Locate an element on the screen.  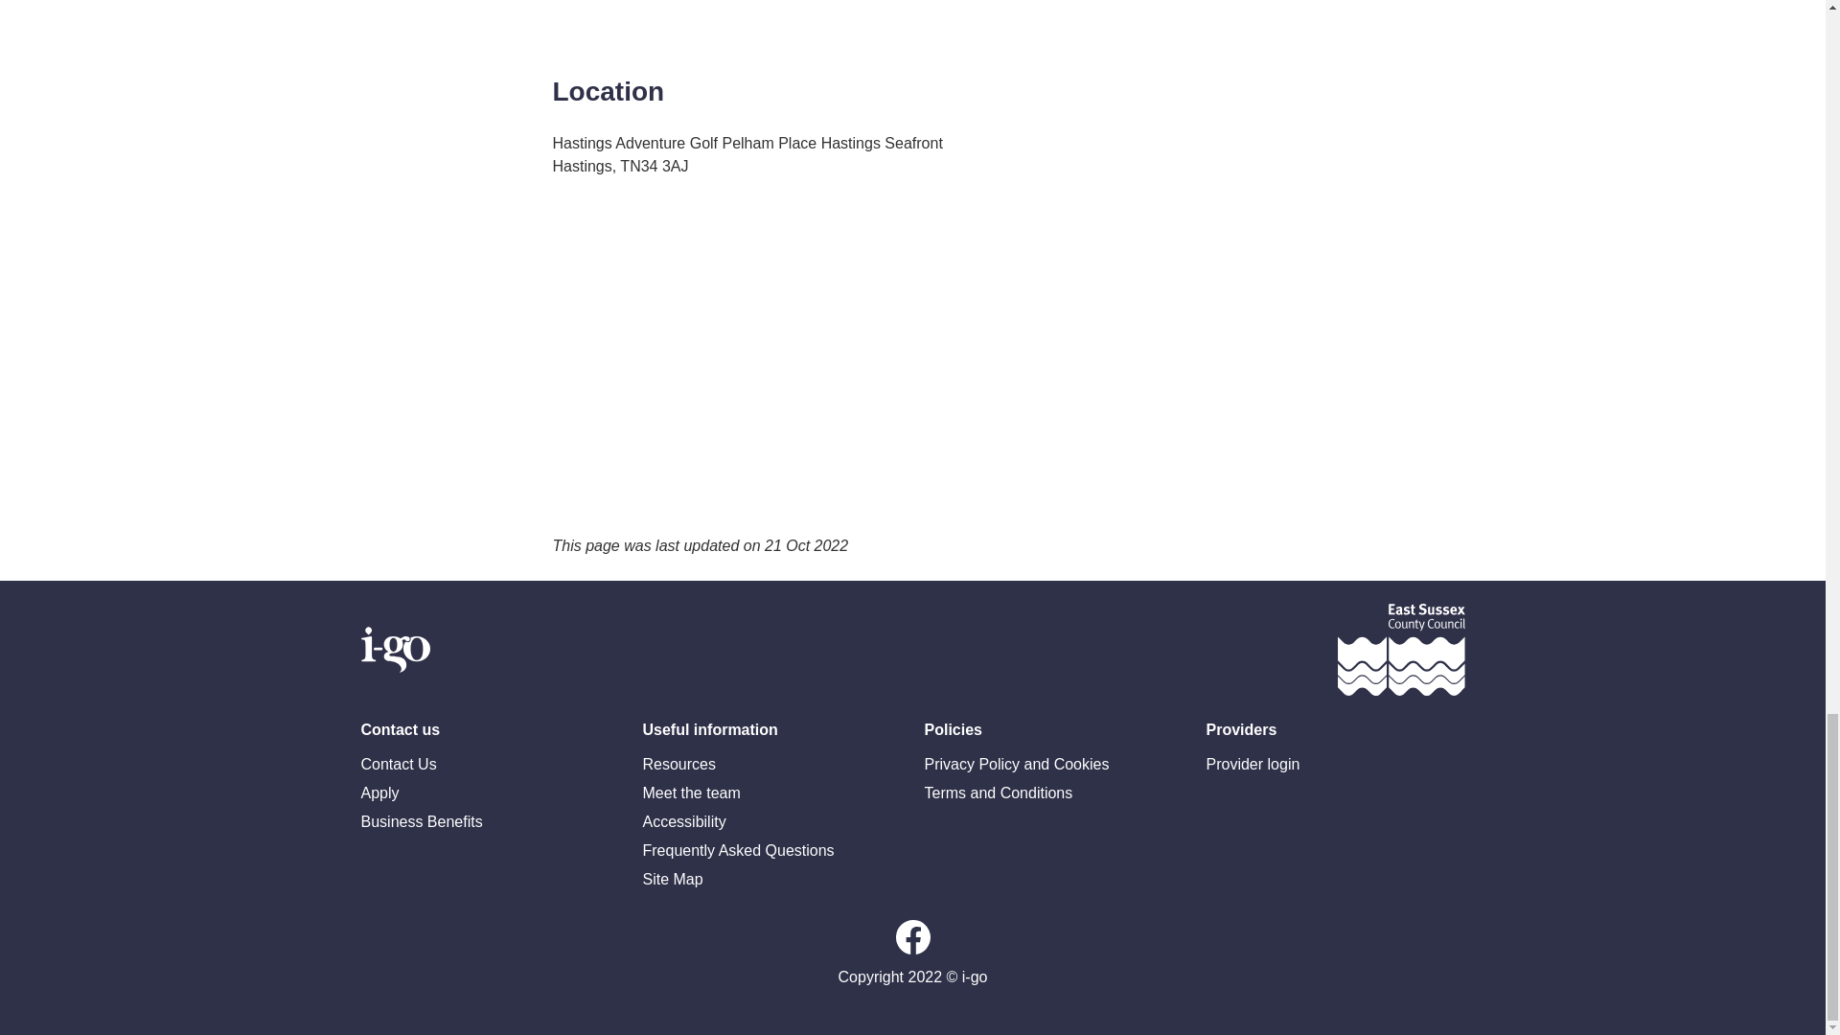
Accessibility is located at coordinates (771, 822).